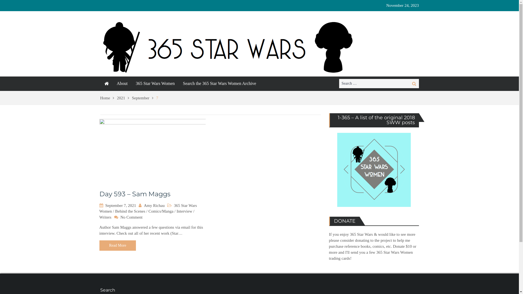  What do you see at coordinates (120, 206) in the screenshot?
I see `September 7, 2021` at bounding box center [120, 206].